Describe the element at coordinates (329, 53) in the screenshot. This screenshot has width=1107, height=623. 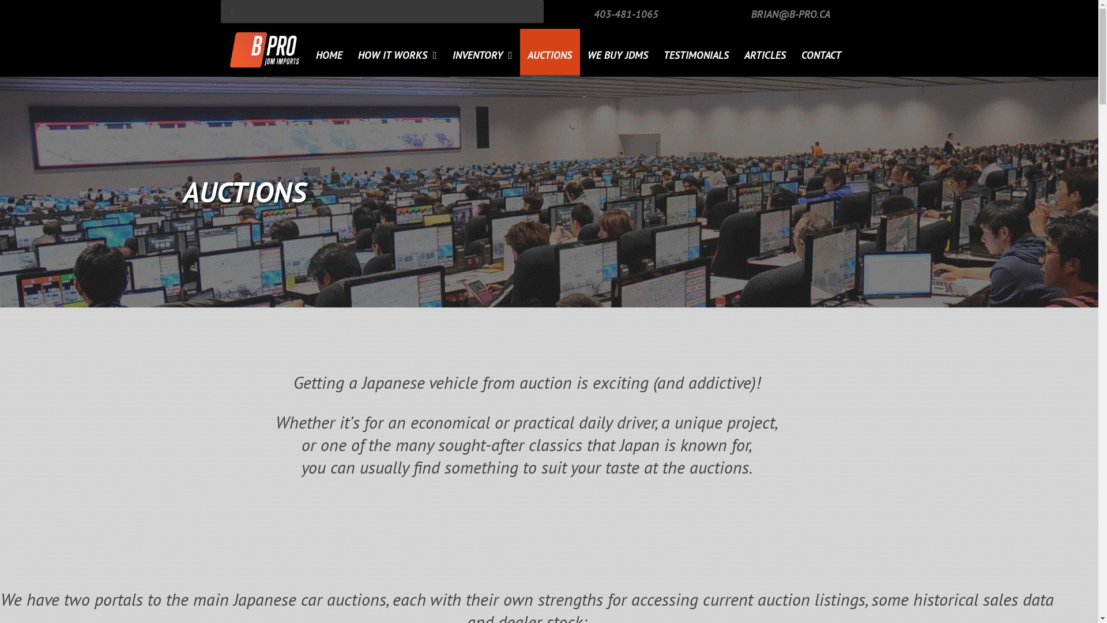
I see `HOME` at that location.